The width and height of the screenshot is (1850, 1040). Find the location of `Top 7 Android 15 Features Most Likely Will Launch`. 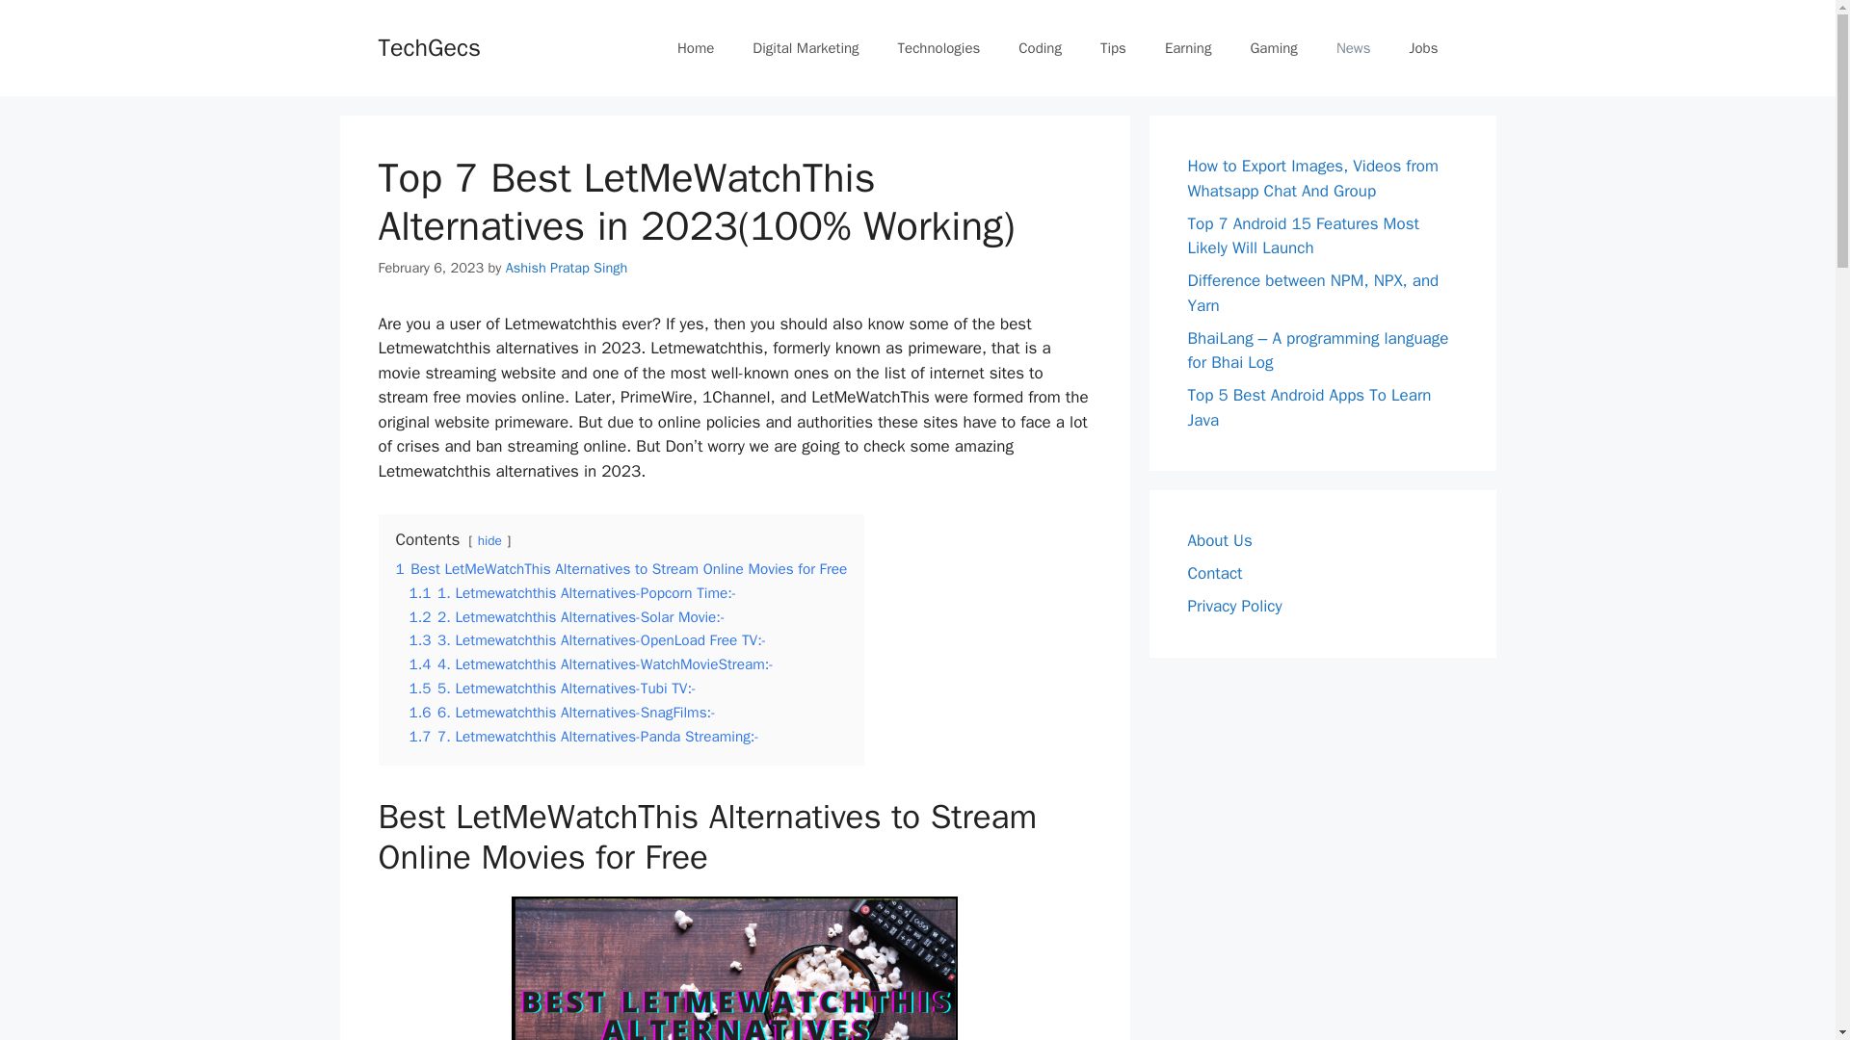

Top 7 Android 15 Features Most Likely Will Launch is located at coordinates (1303, 236).